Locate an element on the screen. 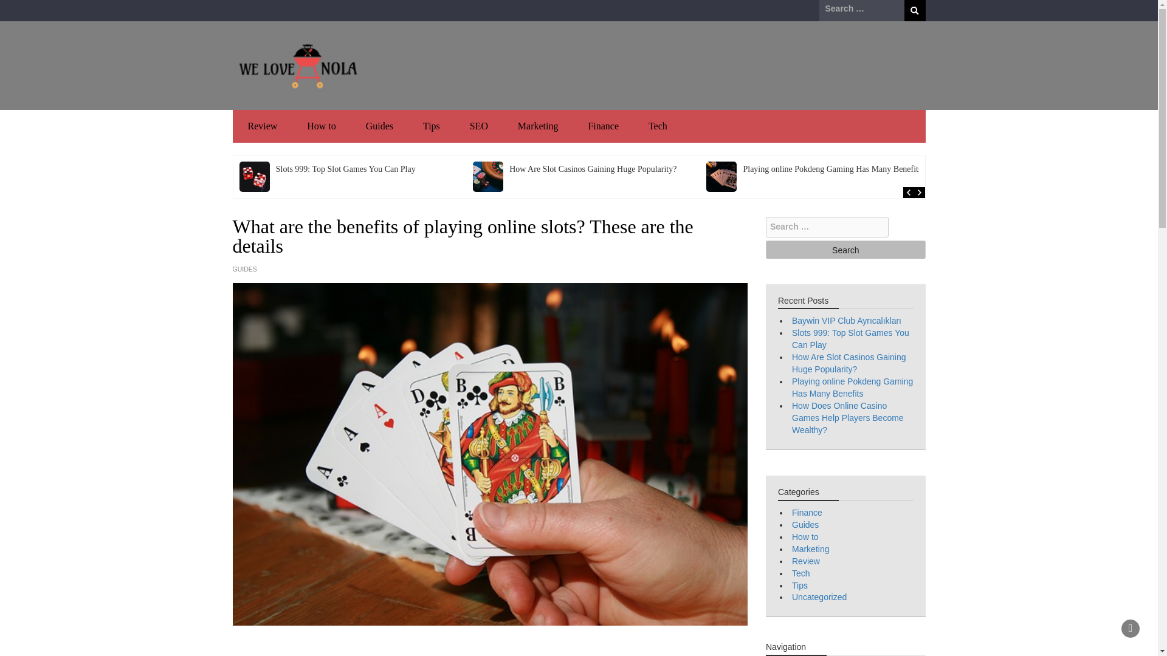 The image size is (1167, 656). How Are Slot Casinos Gaining Huge Popularity? is located at coordinates (849, 363).